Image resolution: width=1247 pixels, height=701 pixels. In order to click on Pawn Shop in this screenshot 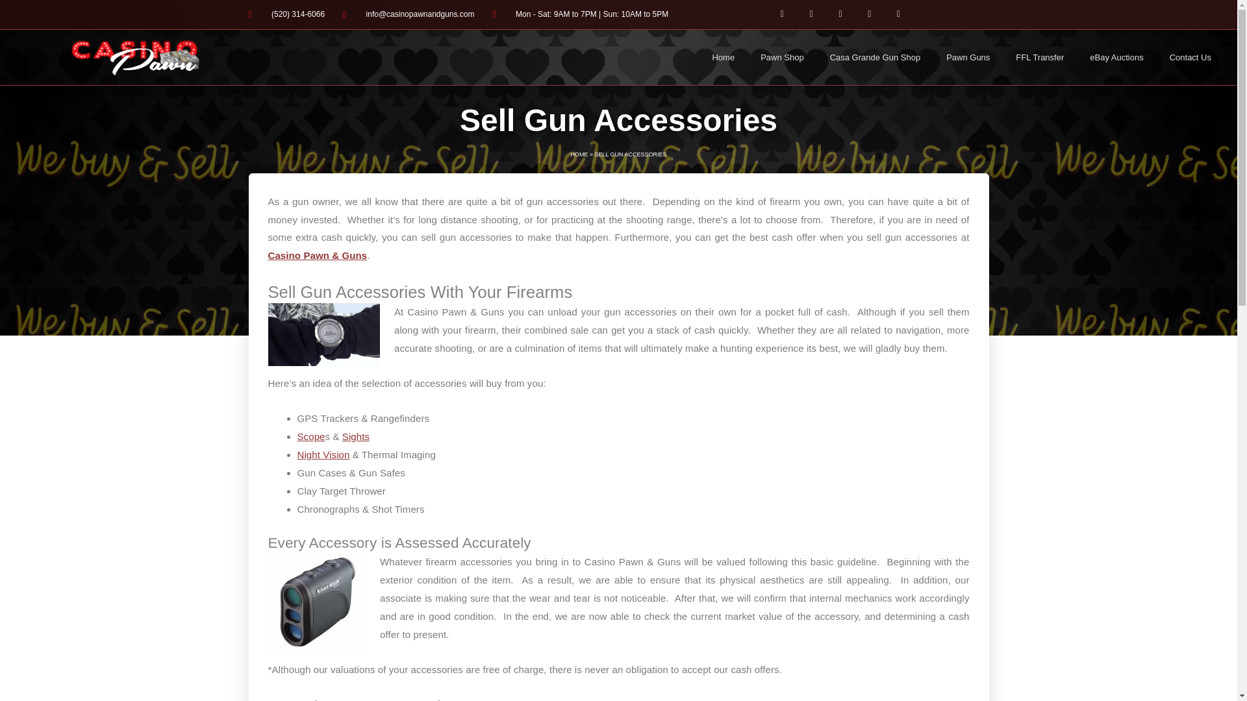, I will do `click(782, 57)`.